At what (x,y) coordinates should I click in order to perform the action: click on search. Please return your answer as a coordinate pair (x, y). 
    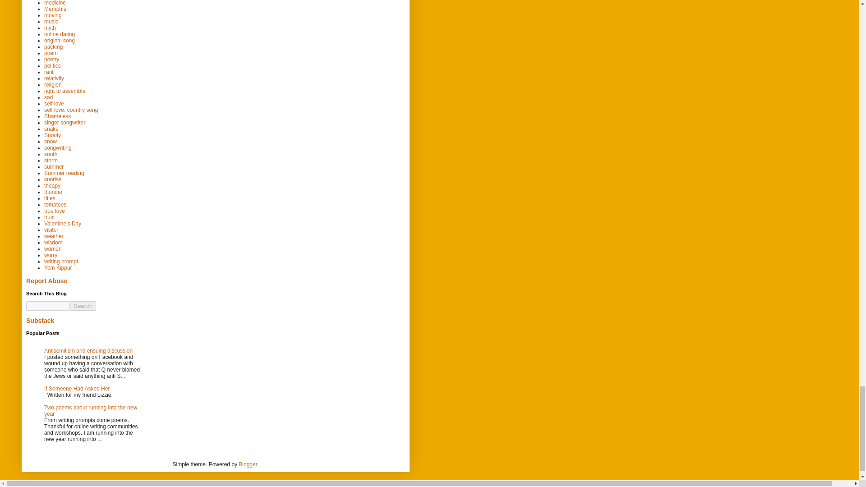
    Looking at the image, I should click on (83, 306).